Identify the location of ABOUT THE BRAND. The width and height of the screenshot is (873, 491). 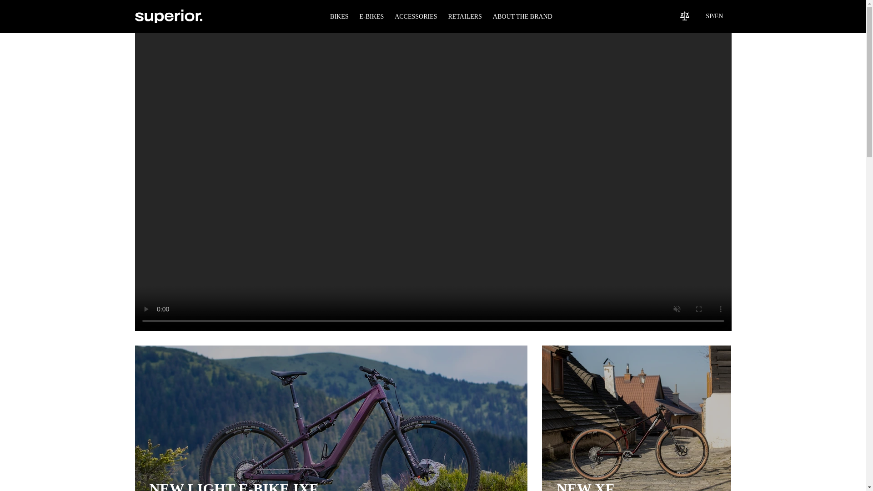
(339, 16).